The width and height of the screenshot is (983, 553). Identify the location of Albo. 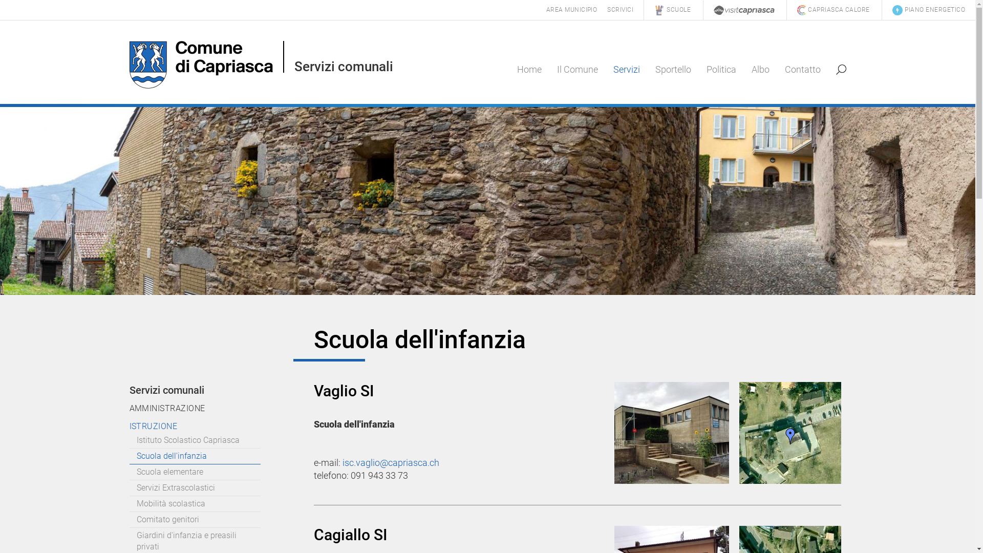
(760, 70).